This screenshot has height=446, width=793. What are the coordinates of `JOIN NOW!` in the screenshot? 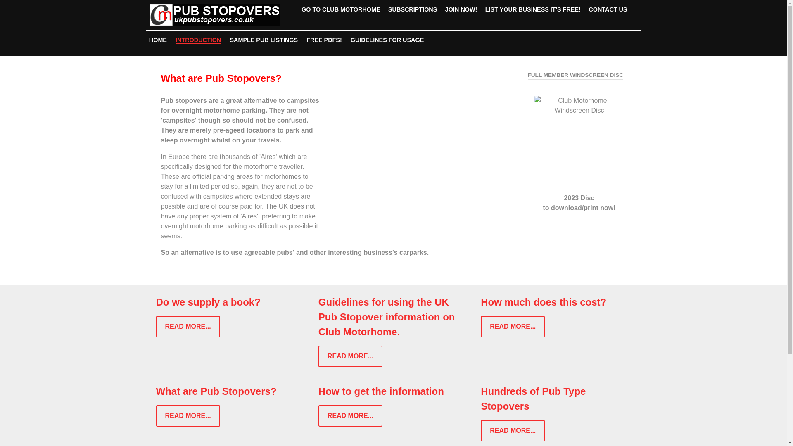 It's located at (461, 9).